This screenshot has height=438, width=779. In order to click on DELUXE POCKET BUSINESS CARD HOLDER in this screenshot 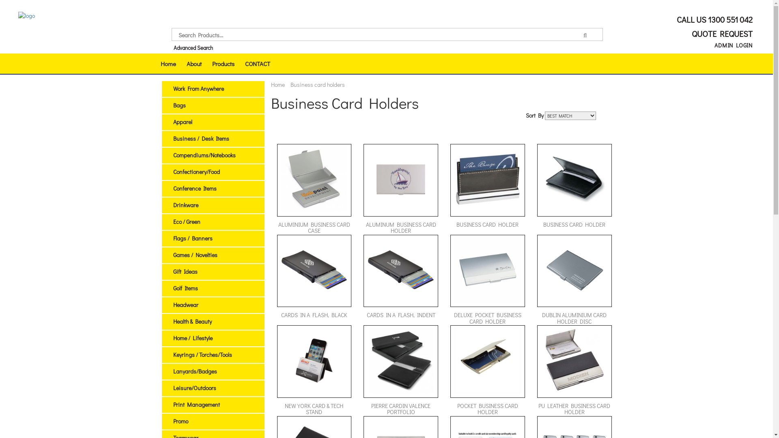, I will do `click(488, 280)`.